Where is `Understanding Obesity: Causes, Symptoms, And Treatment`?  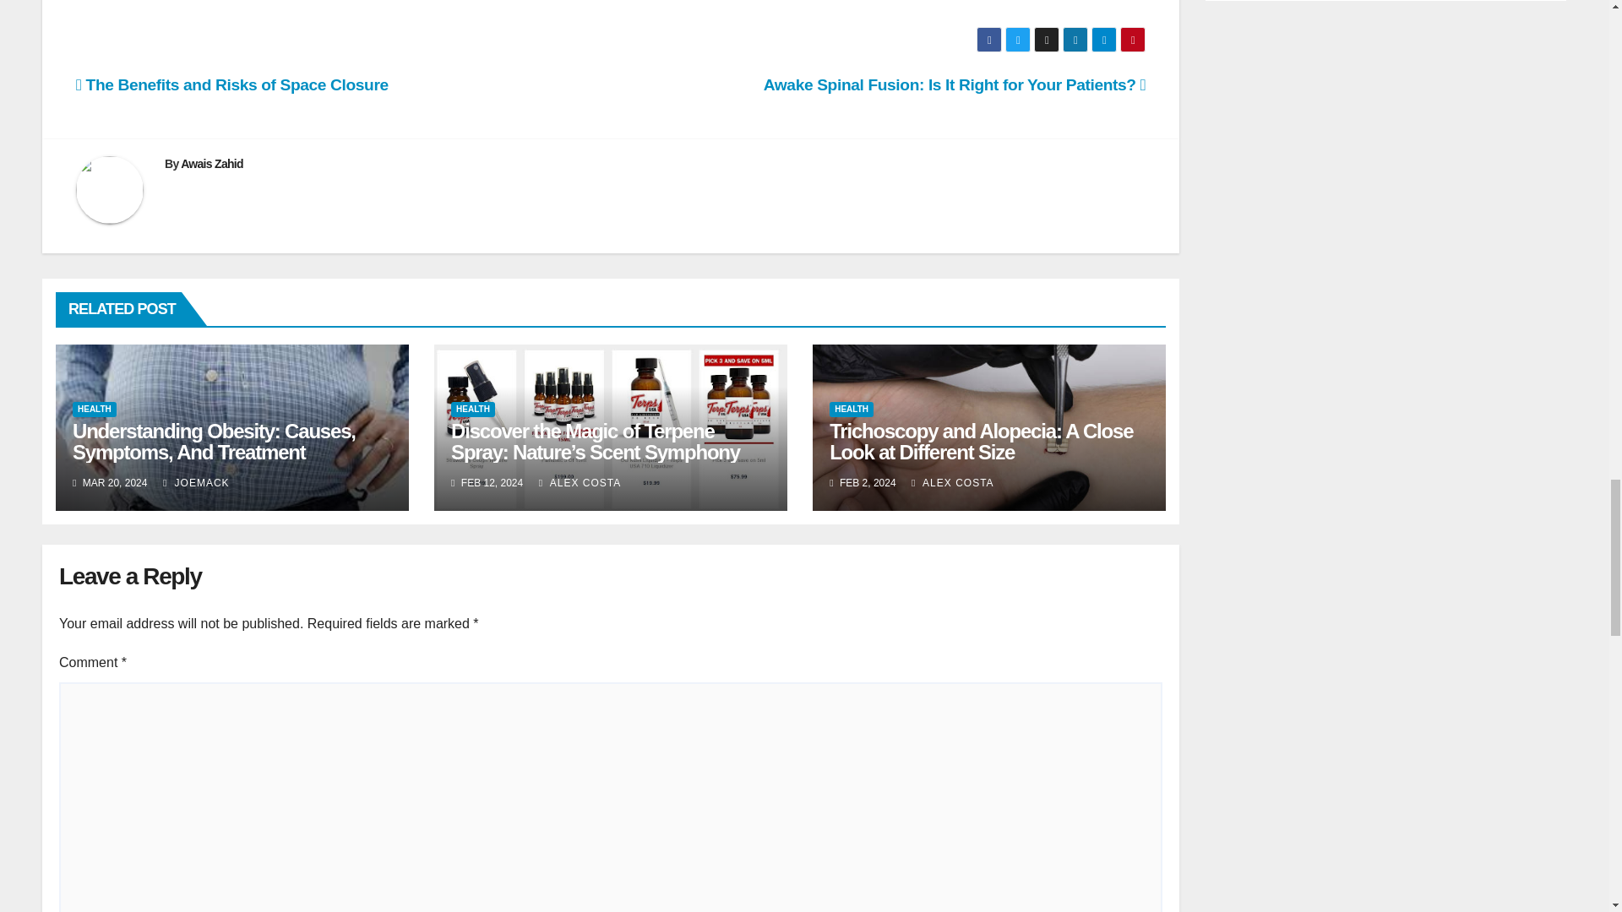
Understanding Obesity: Causes, Symptoms, And Treatment is located at coordinates (214, 441).